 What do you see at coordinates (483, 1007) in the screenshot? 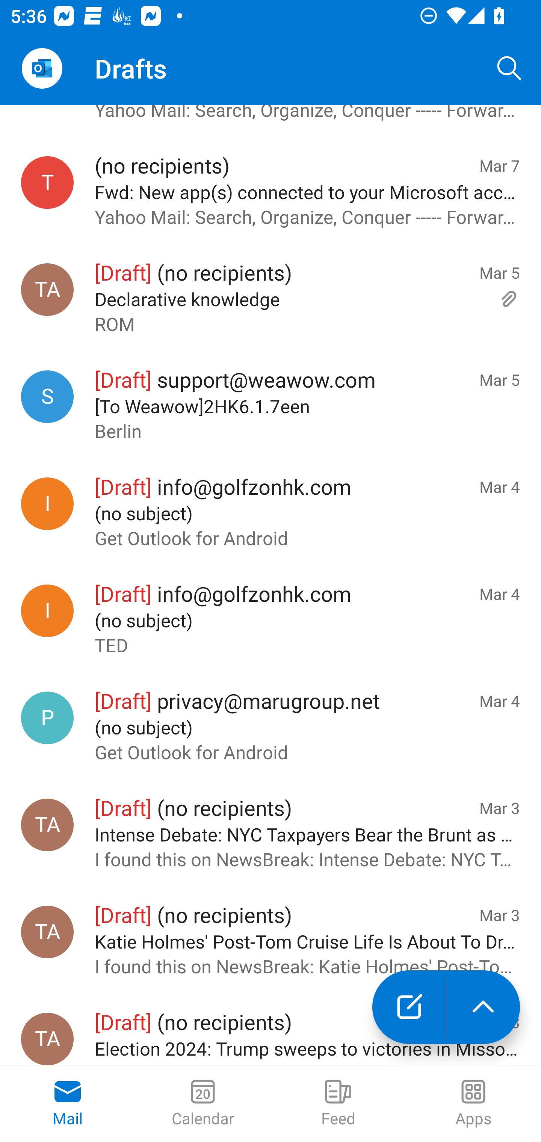
I see `launch the extended action menu` at bounding box center [483, 1007].